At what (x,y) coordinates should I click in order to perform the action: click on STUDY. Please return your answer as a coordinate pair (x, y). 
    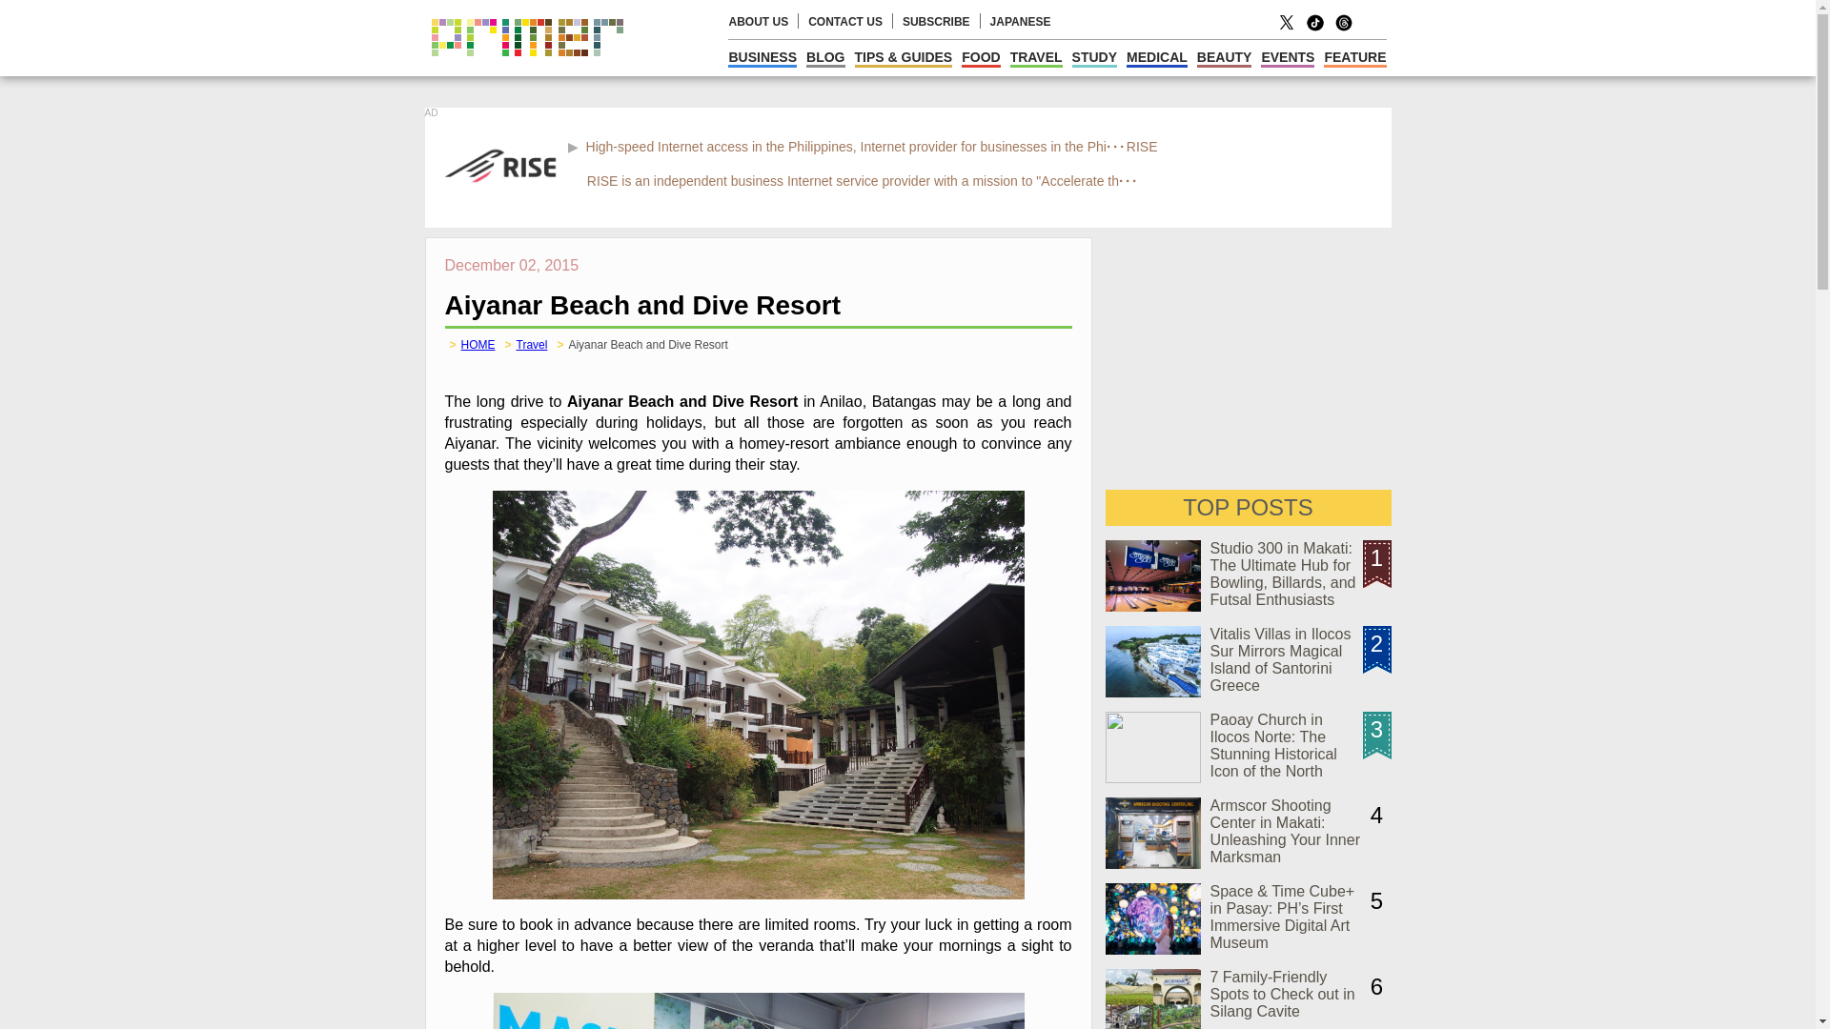
    Looking at the image, I should click on (1094, 57).